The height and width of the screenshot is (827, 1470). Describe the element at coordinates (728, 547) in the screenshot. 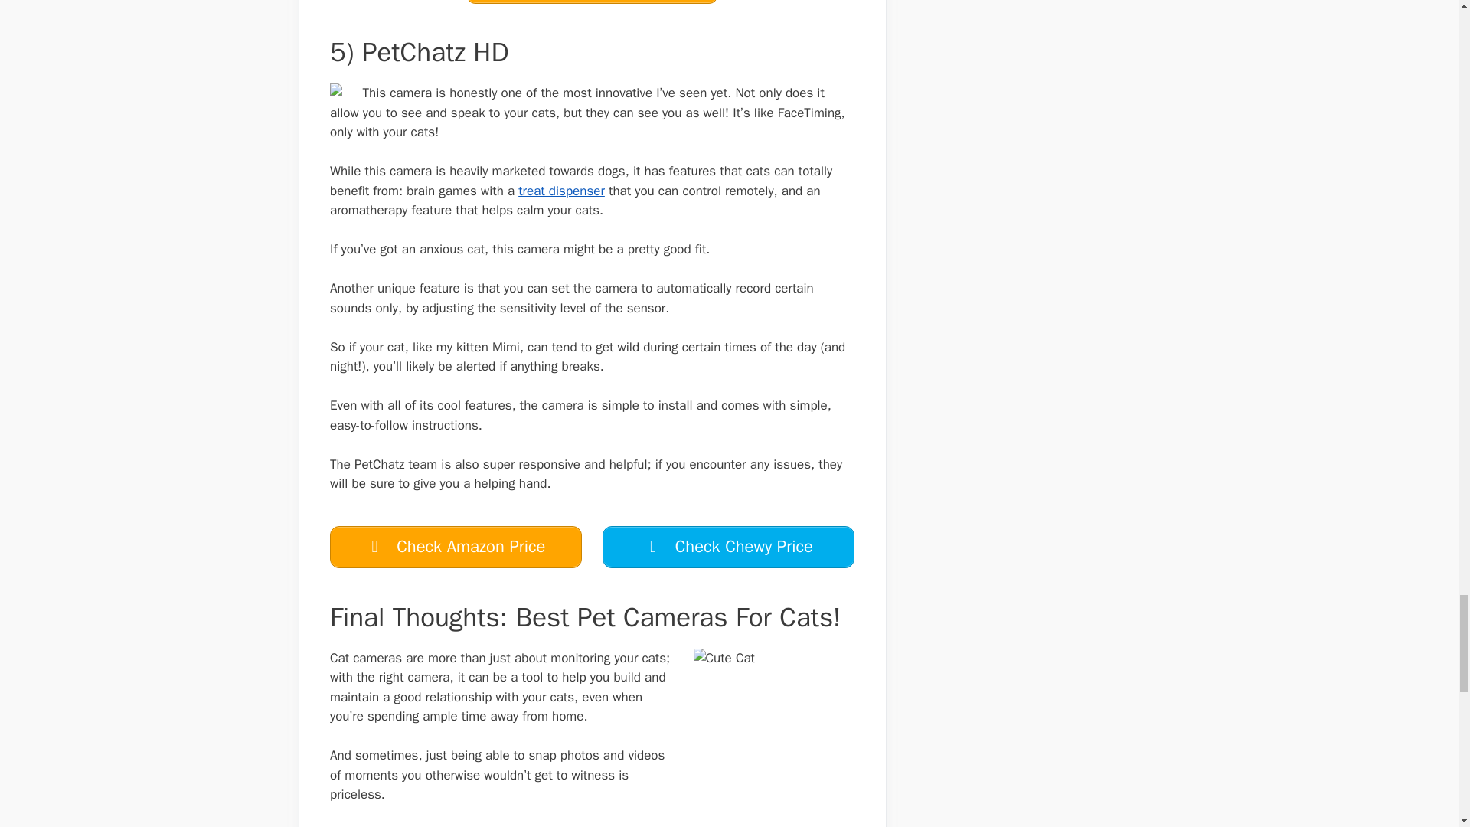

I see `Check Chewy Price` at that location.